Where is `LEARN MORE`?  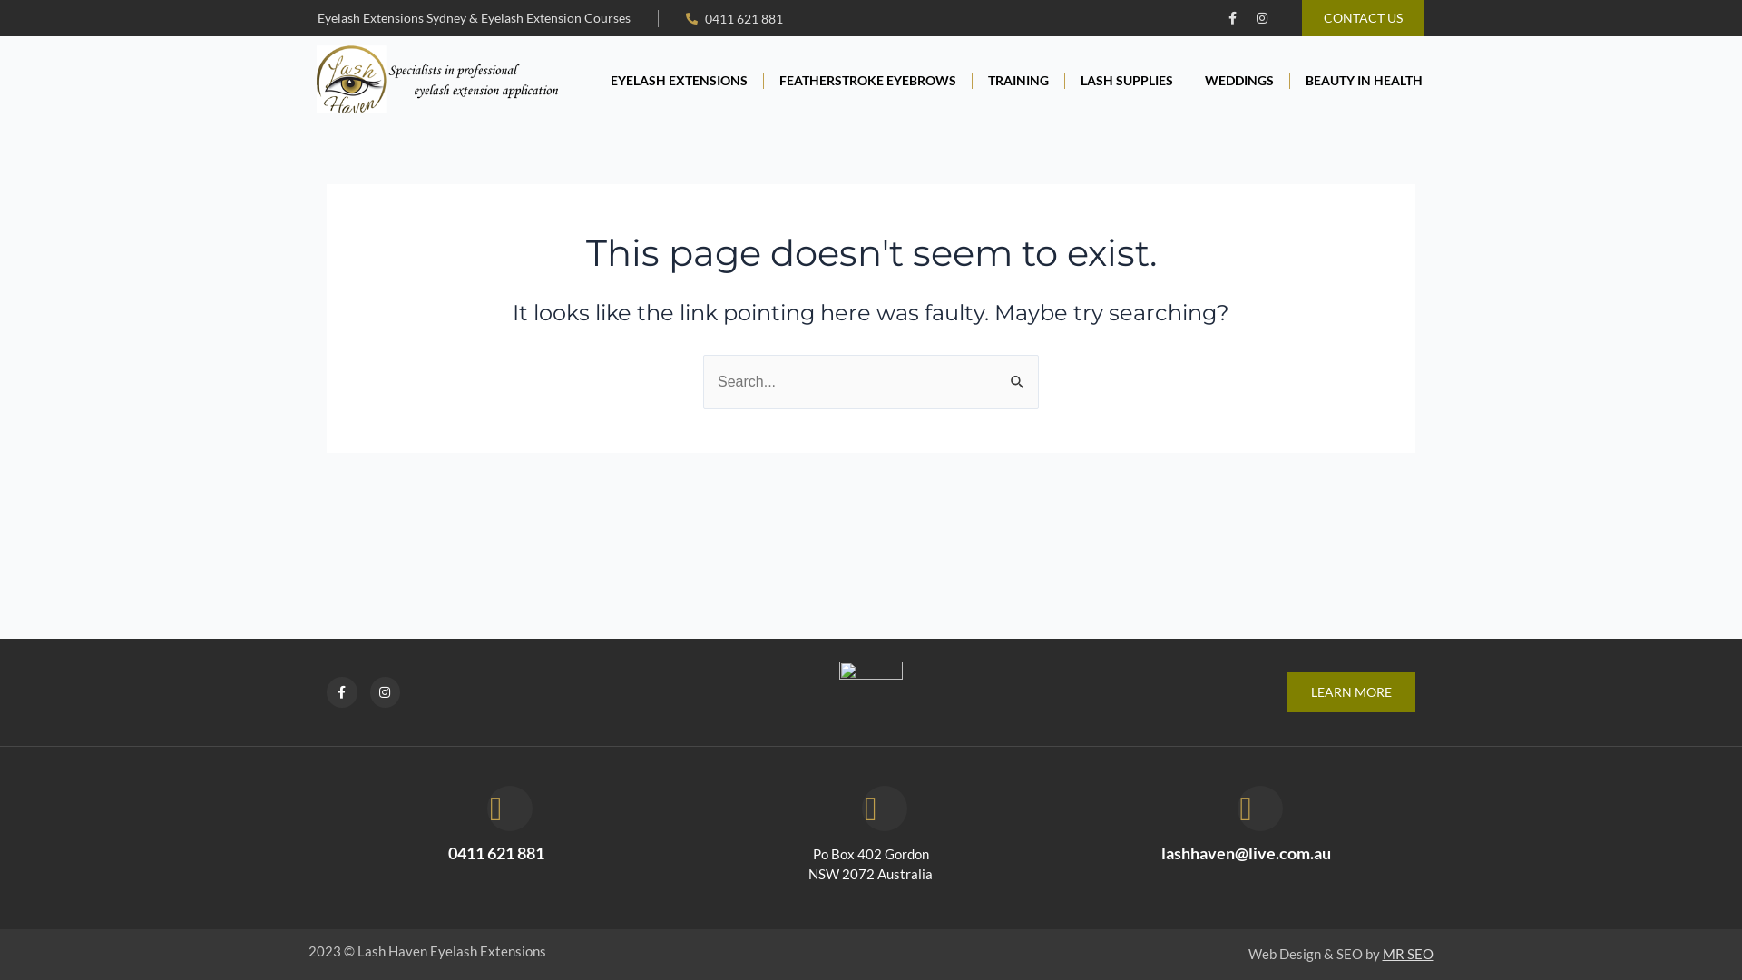 LEARN MORE is located at coordinates (1352, 692).